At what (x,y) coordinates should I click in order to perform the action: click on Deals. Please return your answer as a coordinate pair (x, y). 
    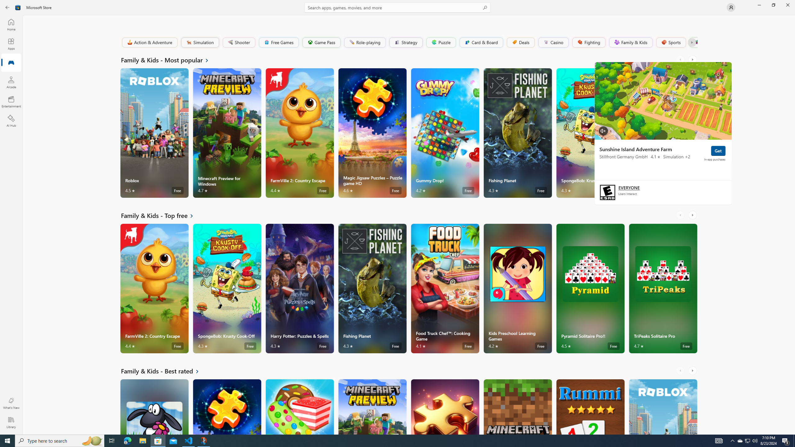
    Looking at the image, I should click on (520, 42).